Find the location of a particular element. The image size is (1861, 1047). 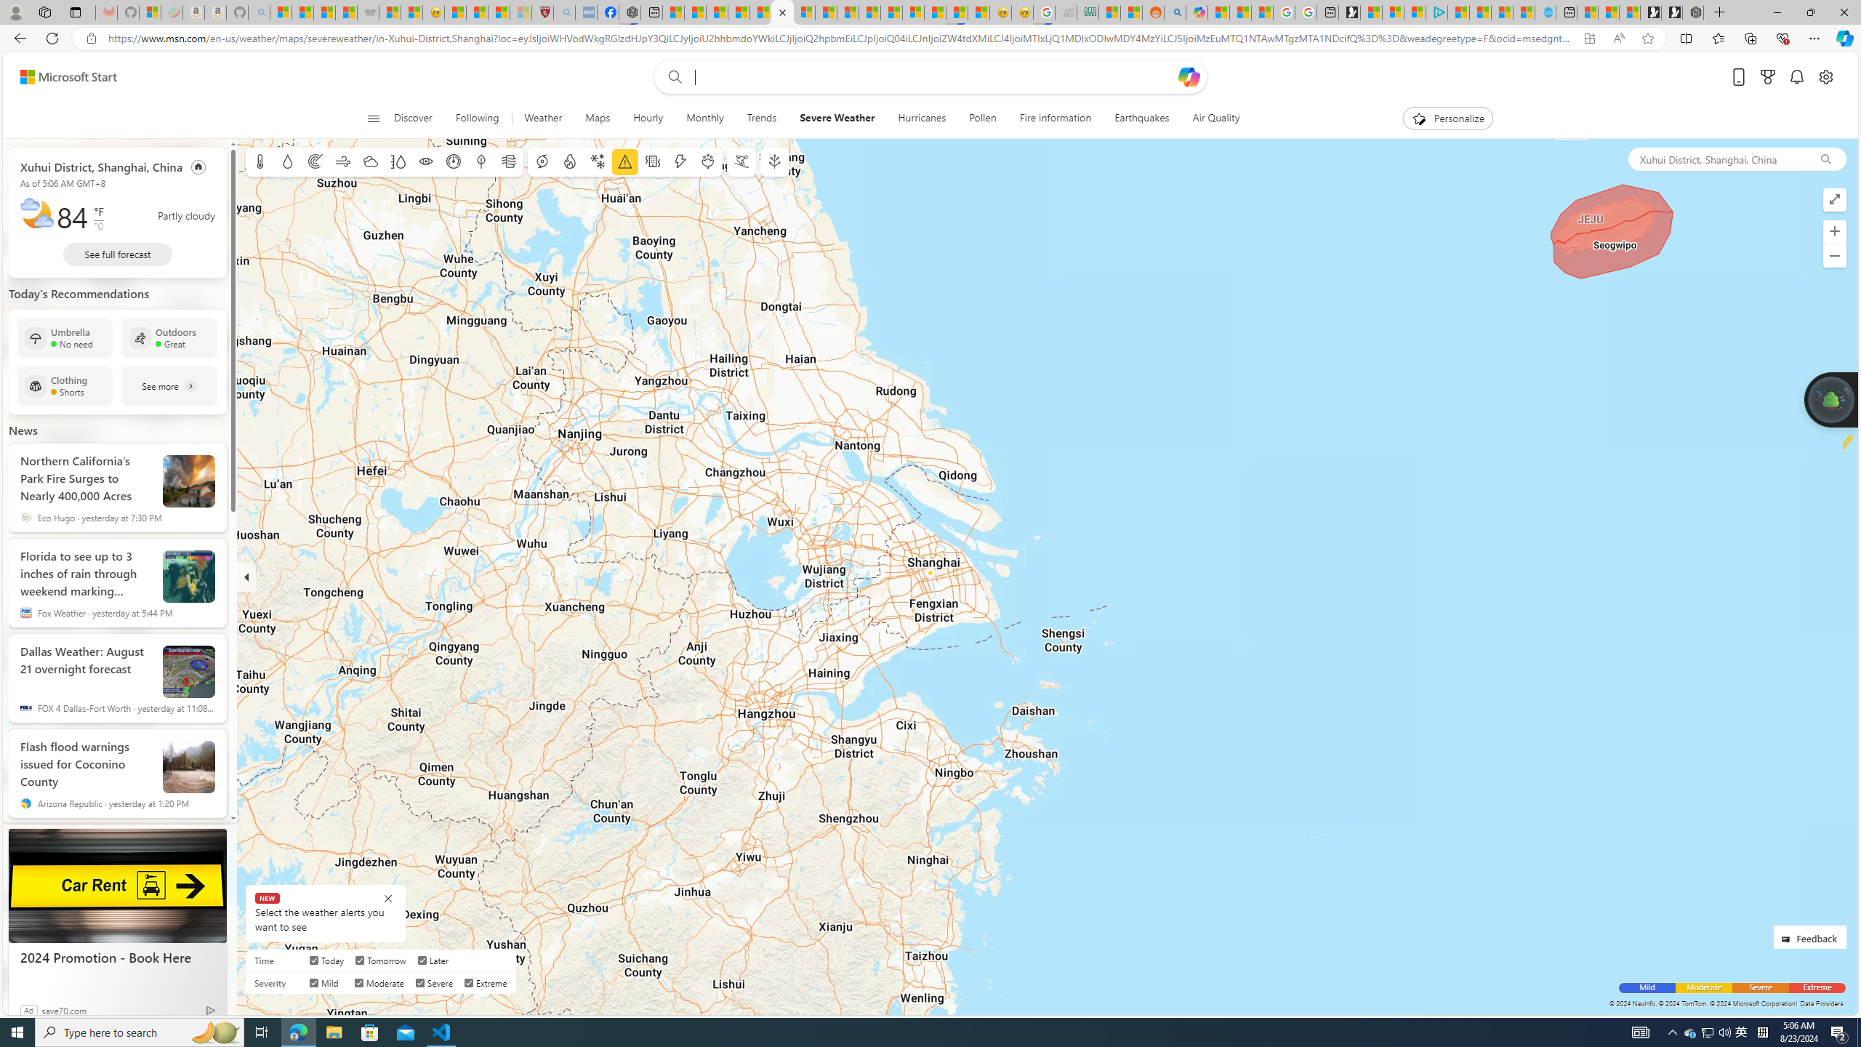

Clothing Shorts is located at coordinates (65, 385).